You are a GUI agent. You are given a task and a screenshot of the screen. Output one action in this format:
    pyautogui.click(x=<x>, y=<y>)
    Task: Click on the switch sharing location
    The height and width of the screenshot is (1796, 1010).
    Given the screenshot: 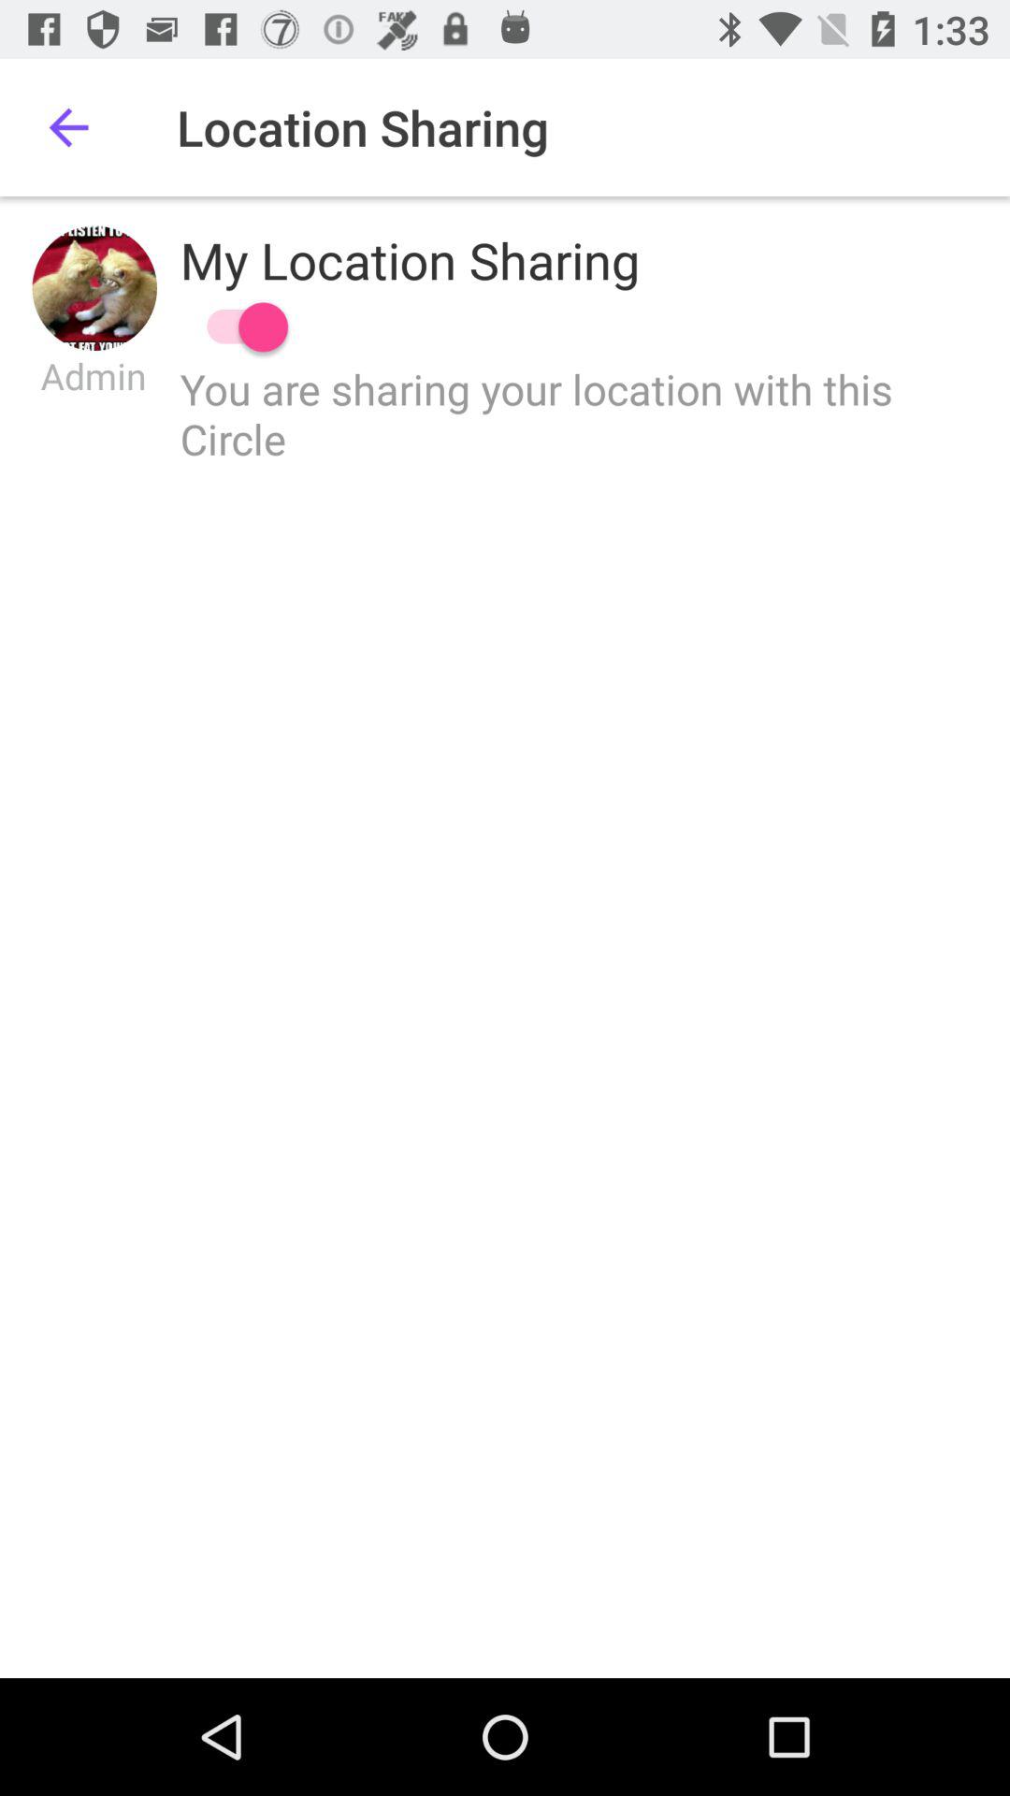 What is the action you would take?
    pyautogui.click(x=238, y=327)
    